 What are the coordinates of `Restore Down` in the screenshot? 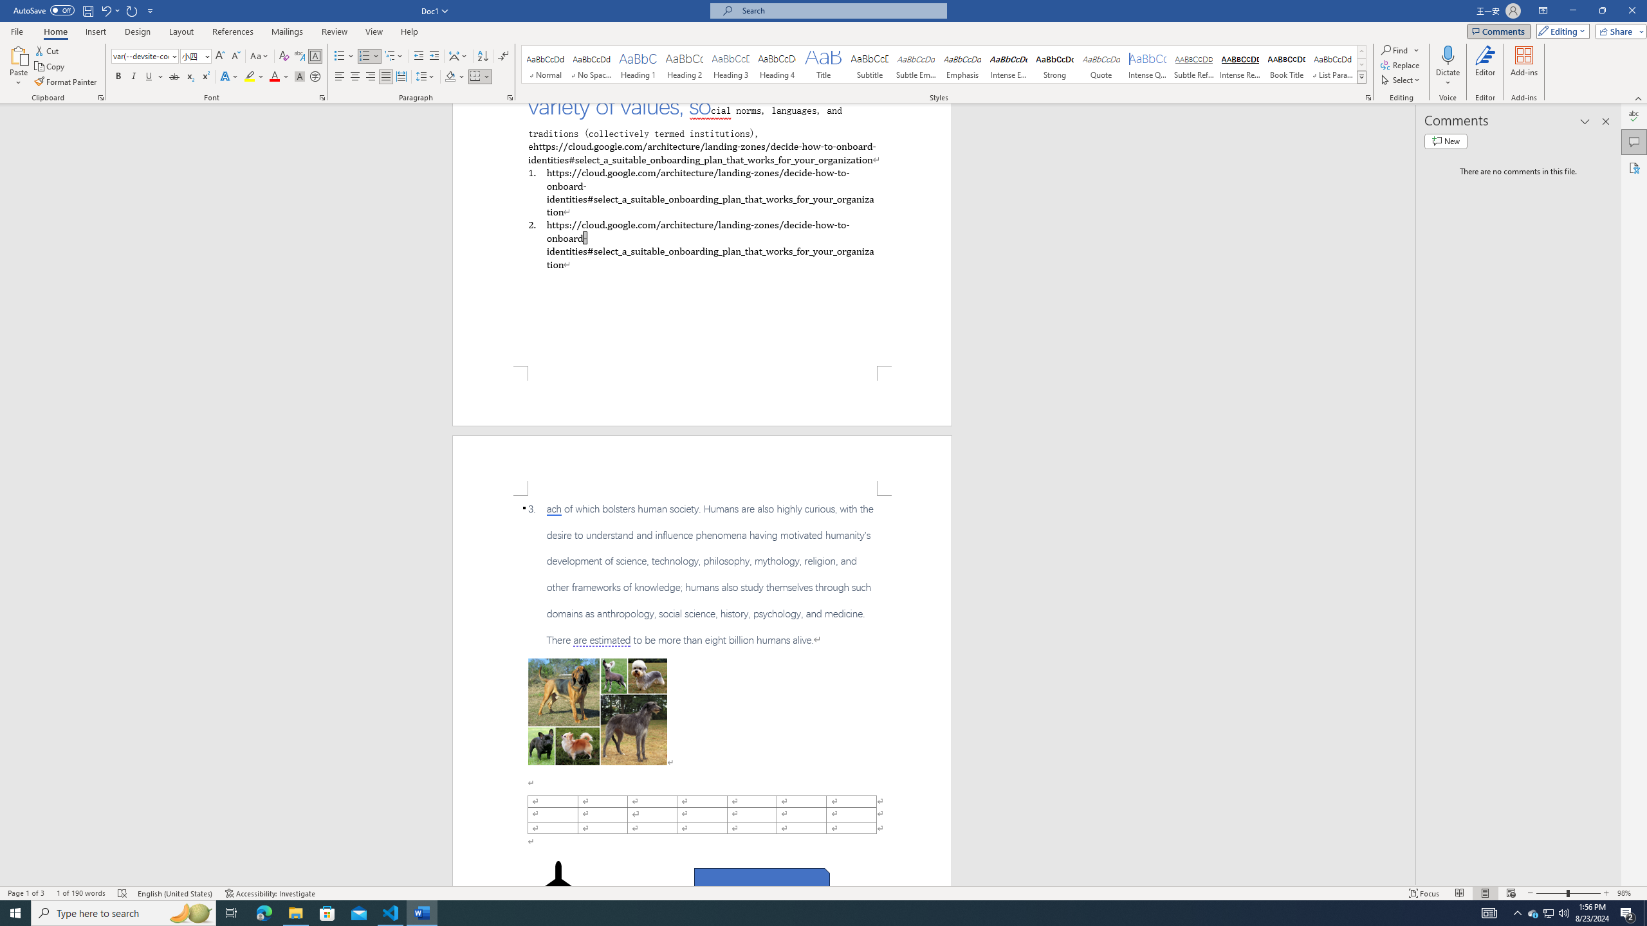 It's located at (1602, 11).